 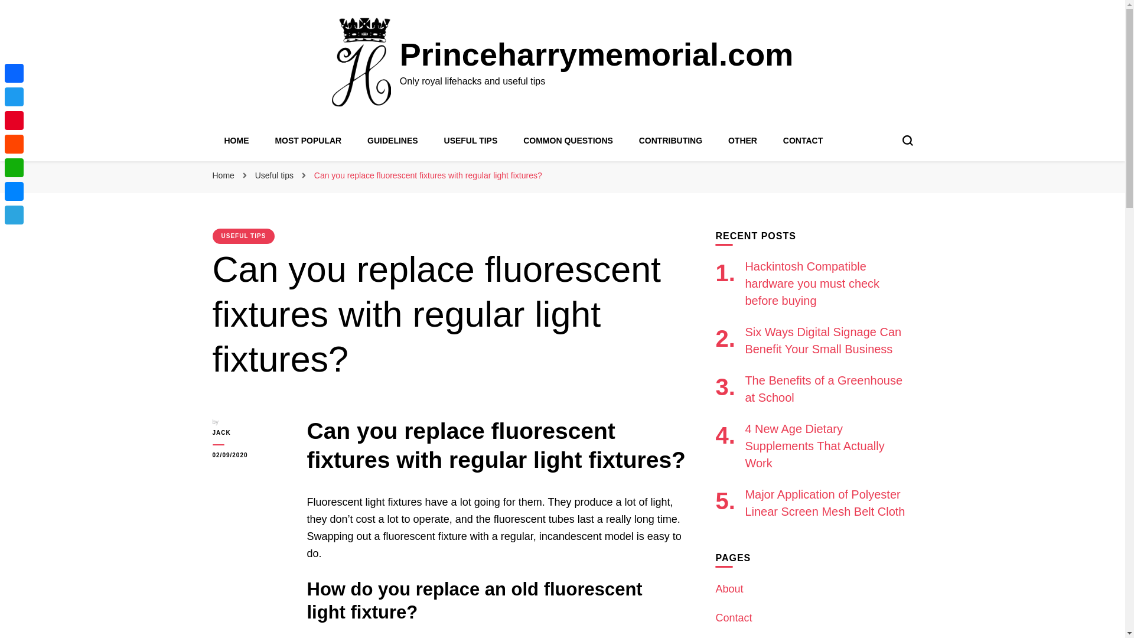 I want to click on CONTACT, so click(x=803, y=141).